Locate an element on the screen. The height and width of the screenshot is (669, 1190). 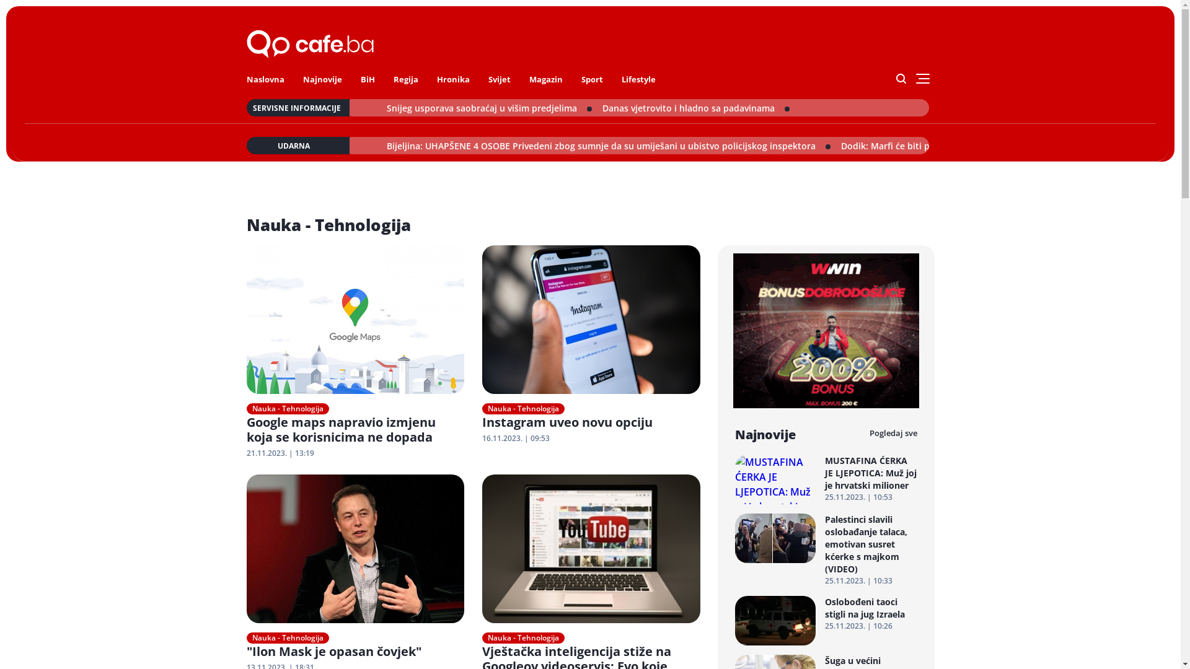
BiH is located at coordinates (368, 79).